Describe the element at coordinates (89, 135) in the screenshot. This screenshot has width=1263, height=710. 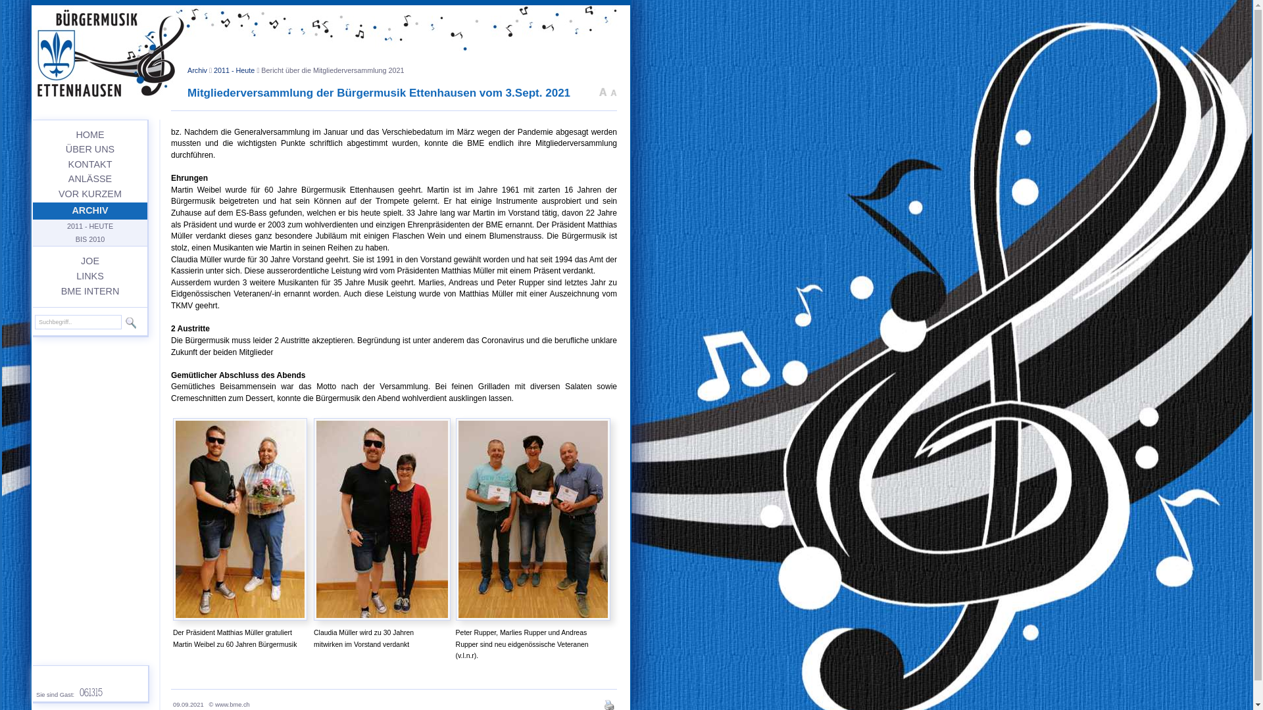
I see `HOME` at that location.